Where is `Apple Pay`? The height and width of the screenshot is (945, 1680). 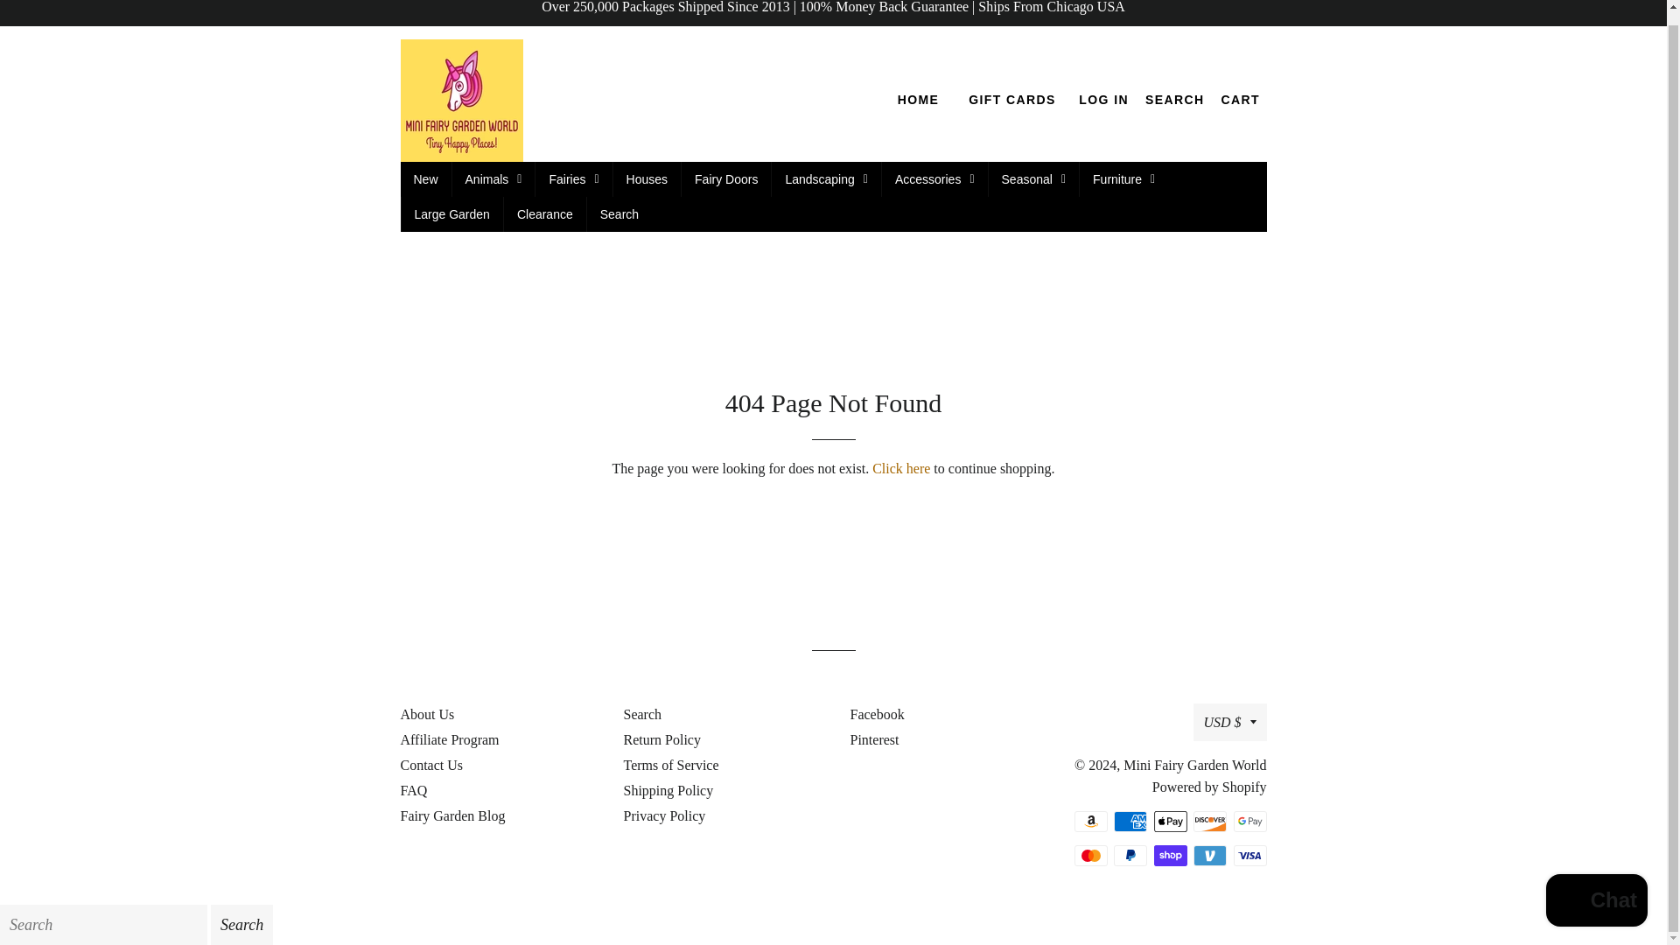 Apple Pay is located at coordinates (1169, 821).